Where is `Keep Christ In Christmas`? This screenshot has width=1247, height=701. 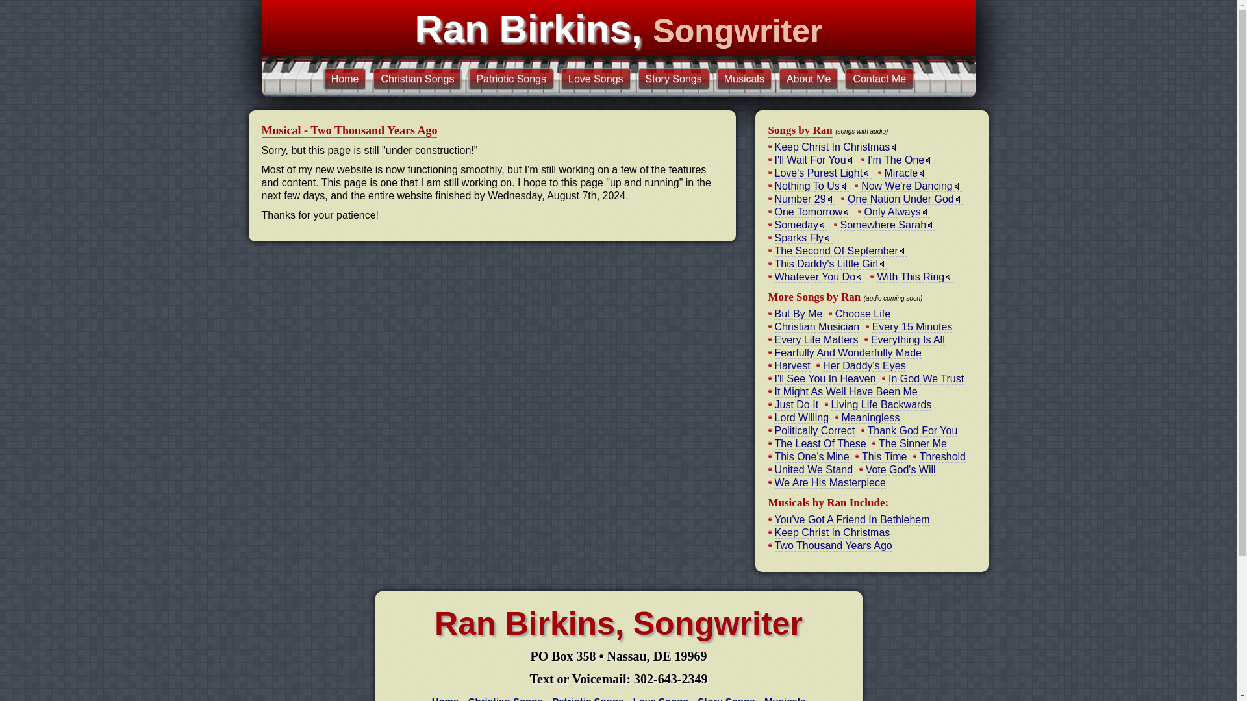 Keep Christ In Christmas is located at coordinates (837, 147).